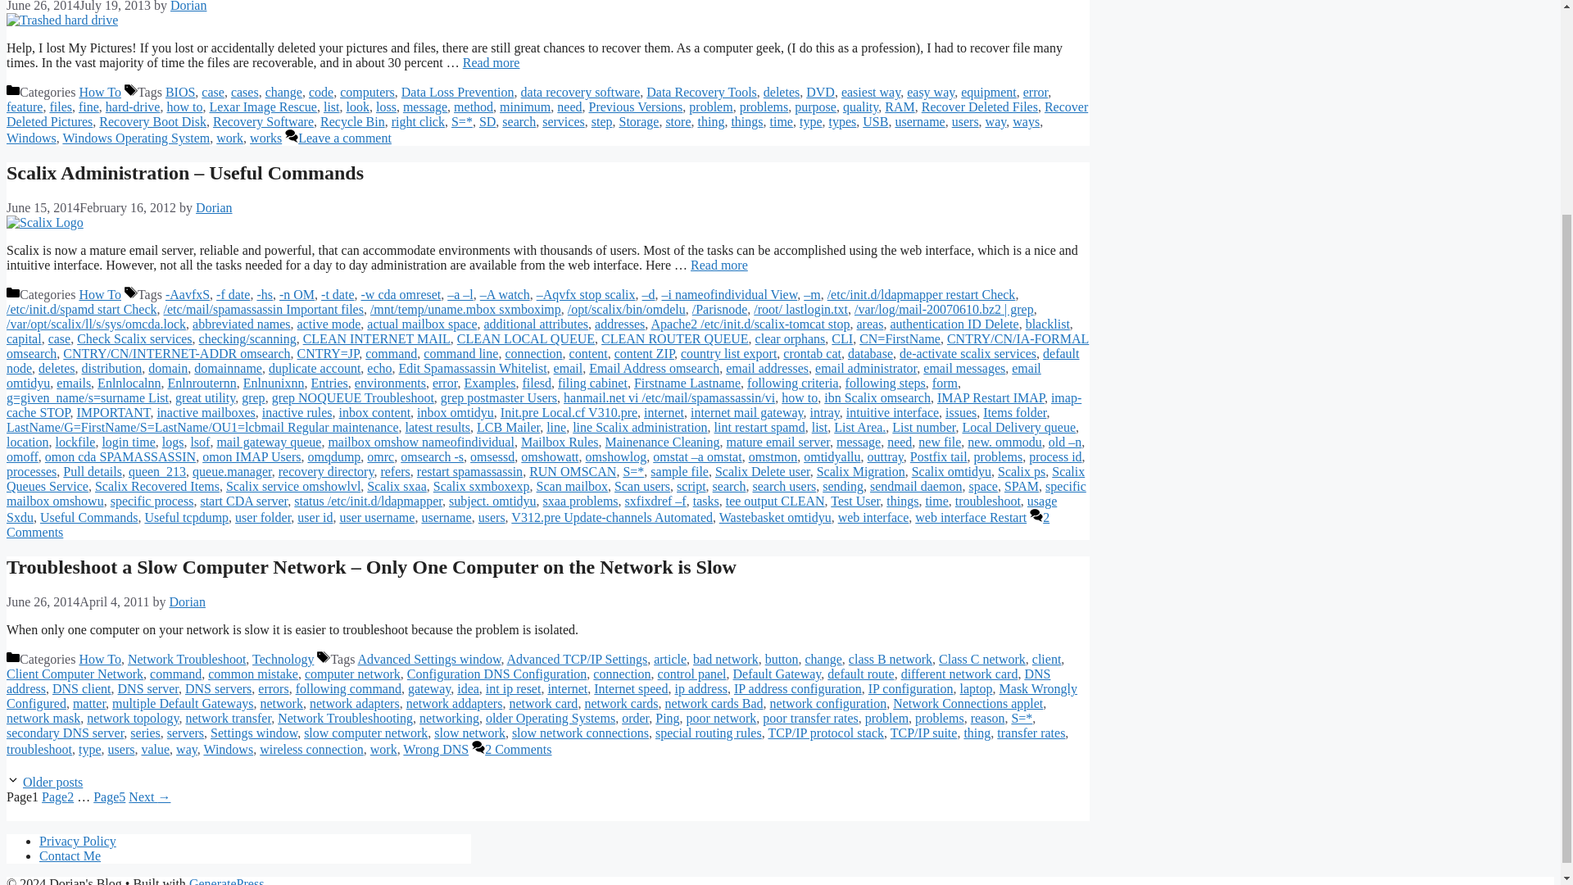 The image size is (1573, 885). Describe the element at coordinates (931, 92) in the screenshot. I see `easy way` at that location.